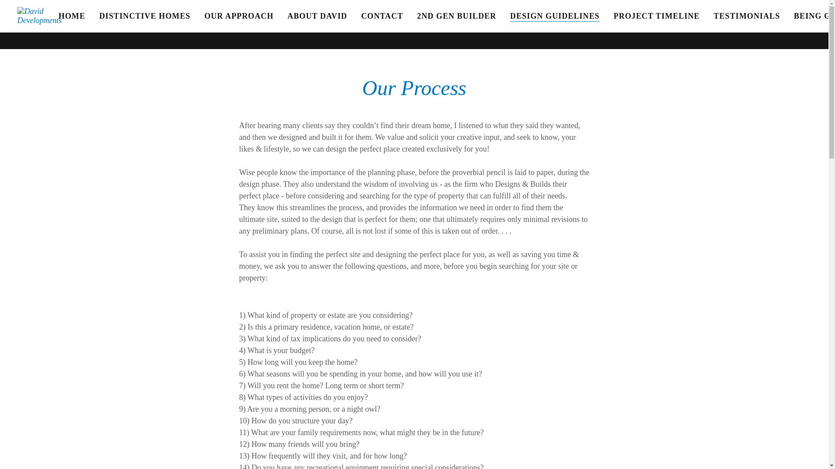 The image size is (835, 469). I want to click on CONTACT, so click(382, 16).